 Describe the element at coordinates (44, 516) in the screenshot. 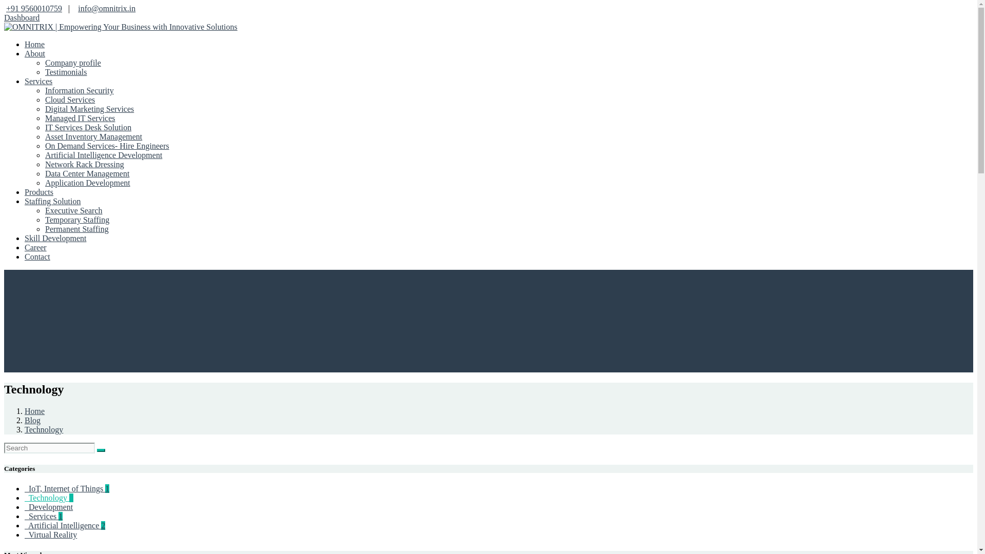

I see `  Services 1` at that location.